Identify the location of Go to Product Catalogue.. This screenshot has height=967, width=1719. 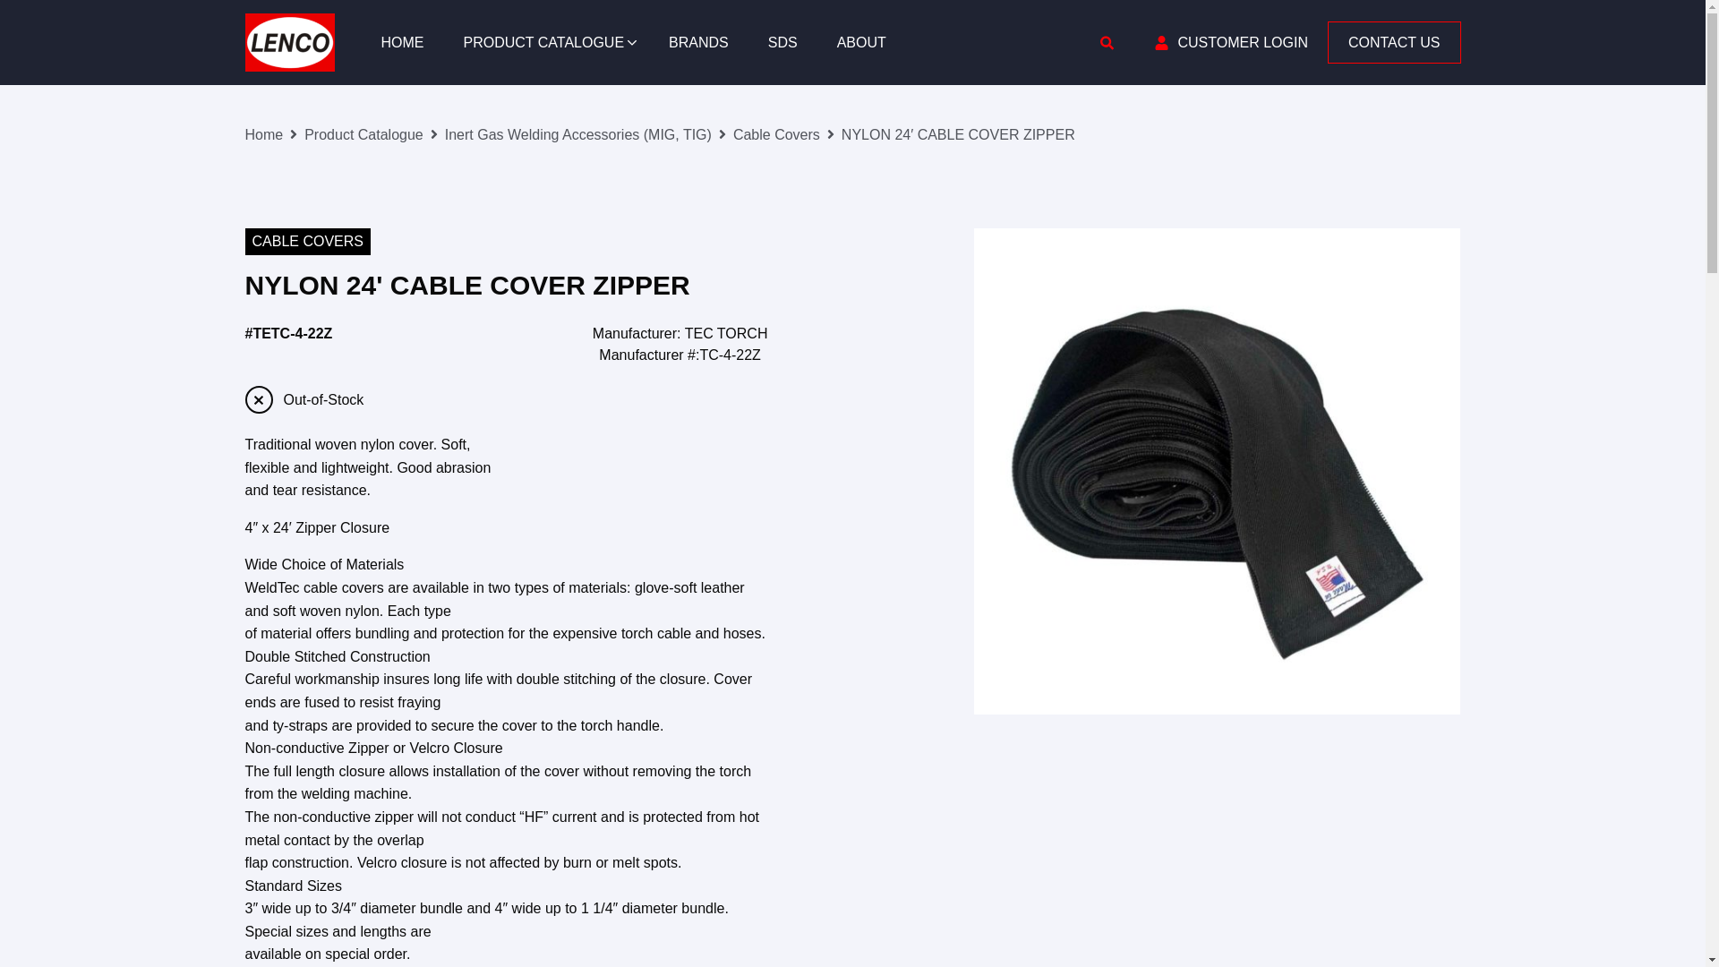
(363, 134).